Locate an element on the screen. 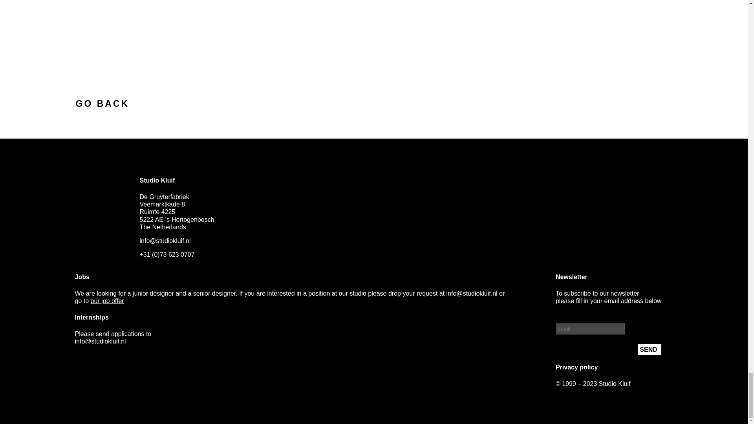 The image size is (754, 424). GO BACK is located at coordinates (102, 103).